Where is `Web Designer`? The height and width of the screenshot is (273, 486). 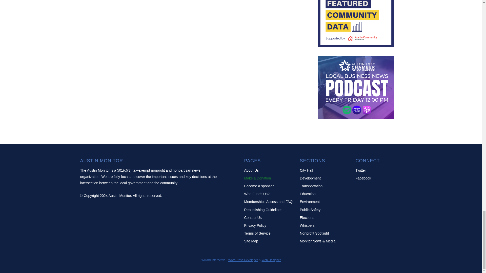
Web Designer is located at coordinates (271, 260).